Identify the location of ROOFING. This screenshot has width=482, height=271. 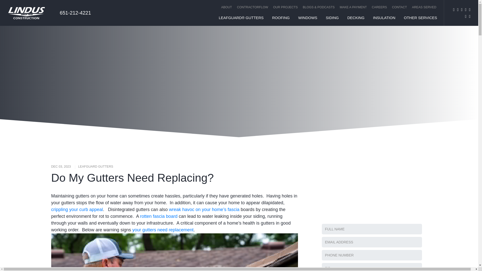
(281, 18).